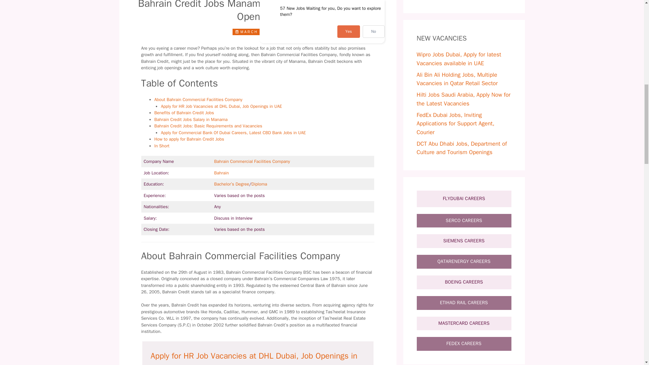  What do you see at coordinates (198, 99) in the screenshot?
I see `About Bahrain Commercial Facilities Company` at bounding box center [198, 99].